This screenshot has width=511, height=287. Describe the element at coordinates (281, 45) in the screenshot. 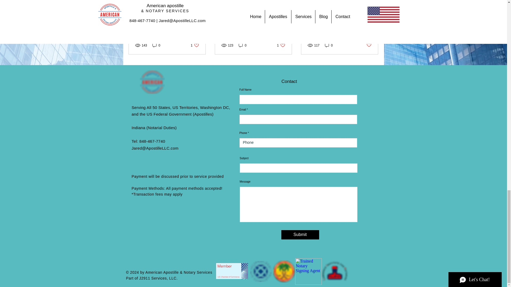

I see `Post not marked as liked` at that location.